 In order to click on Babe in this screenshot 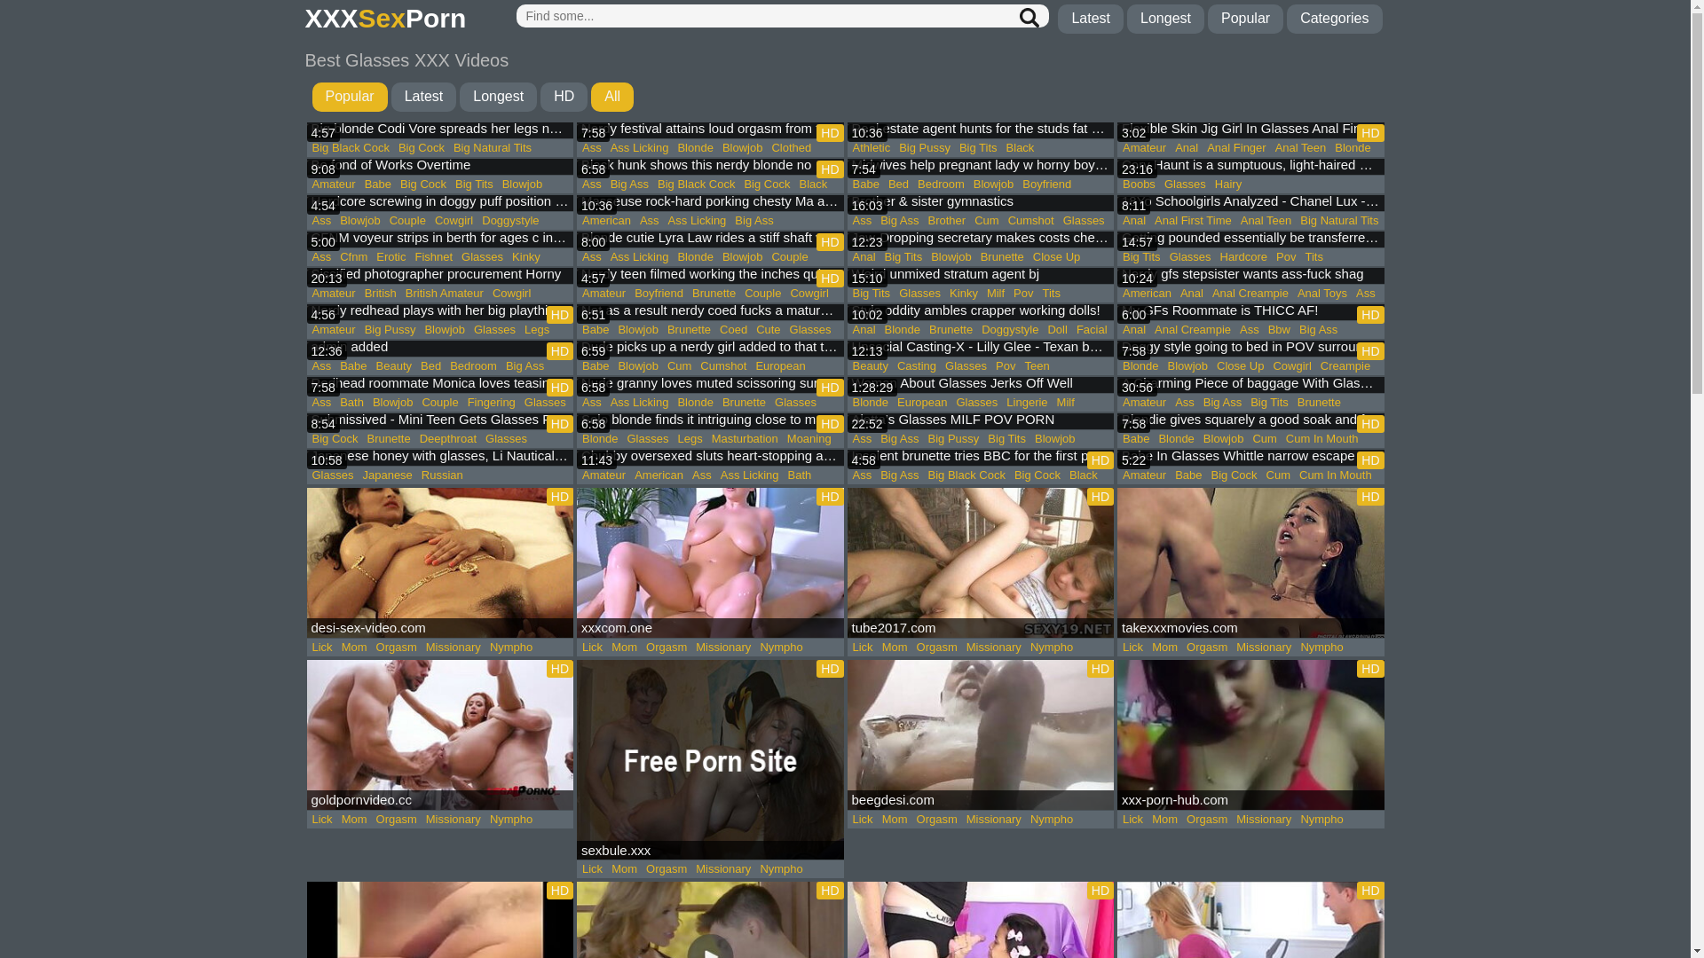, I will do `click(866, 185)`.